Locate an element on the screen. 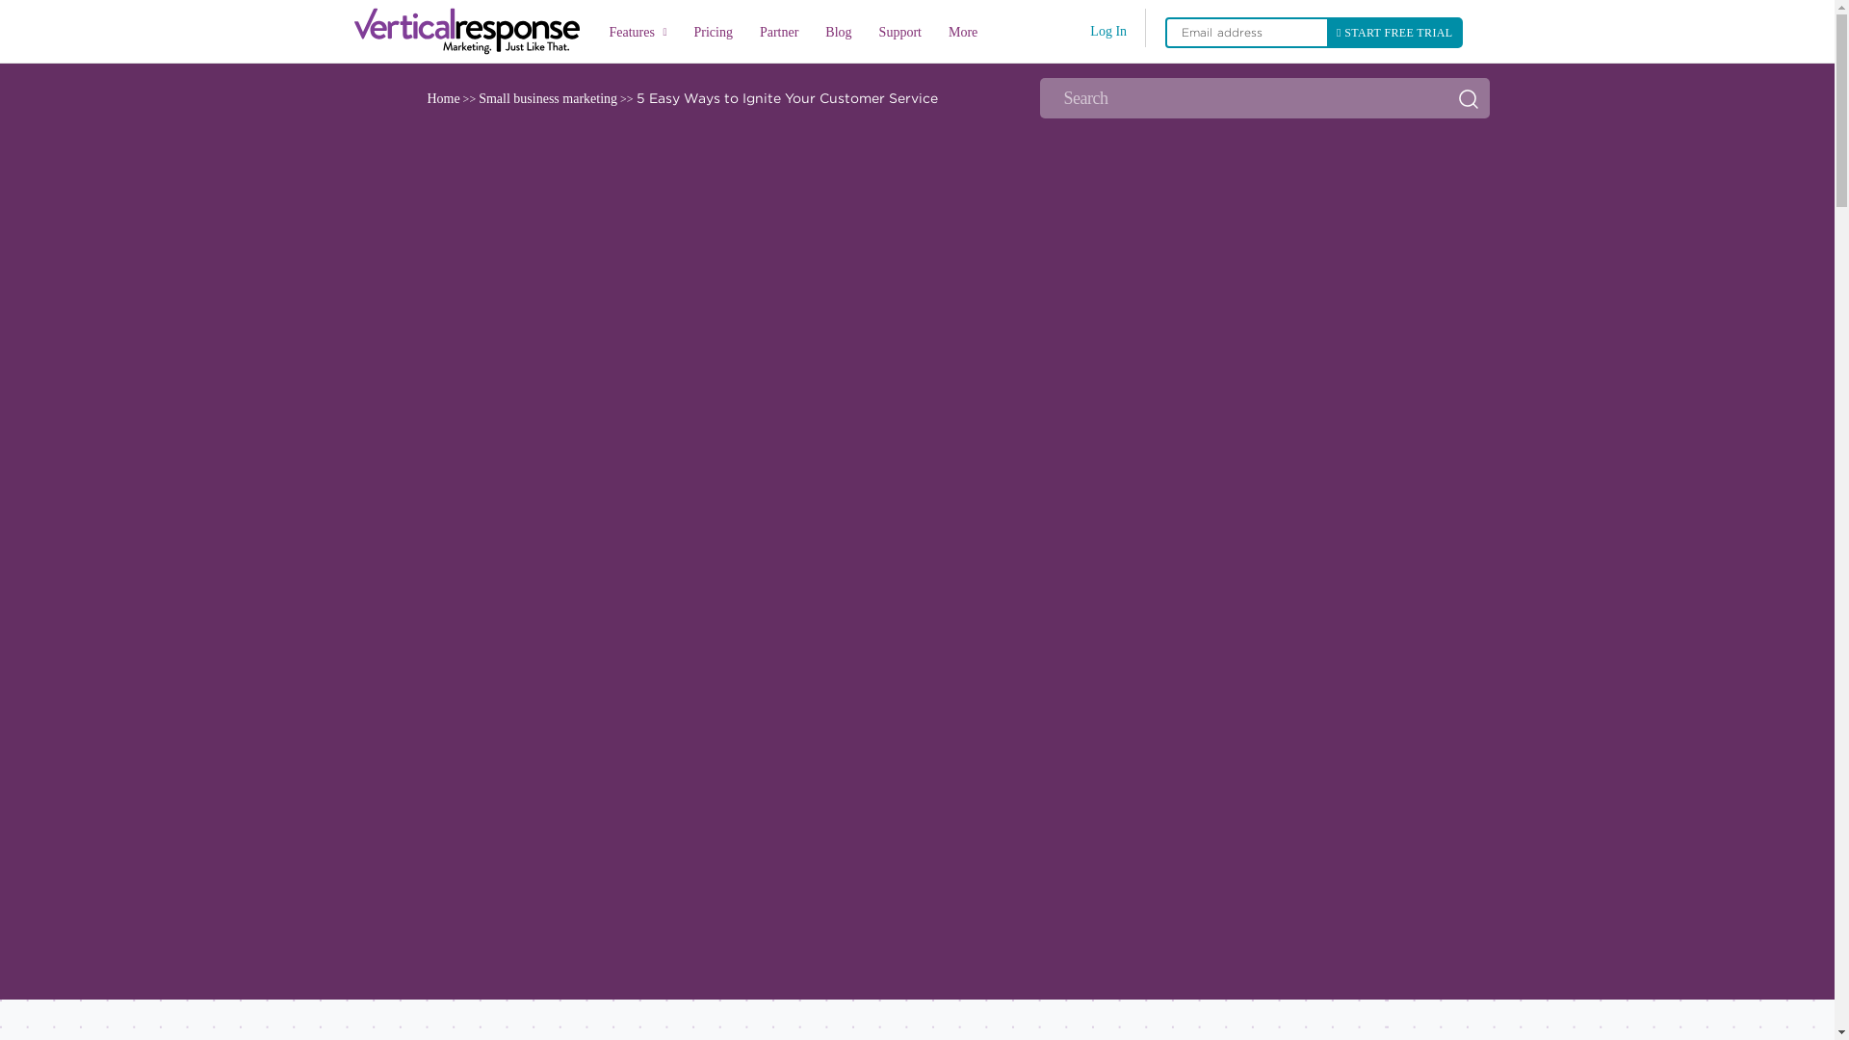 This screenshot has width=1849, height=1040. Blog is located at coordinates (838, 35).